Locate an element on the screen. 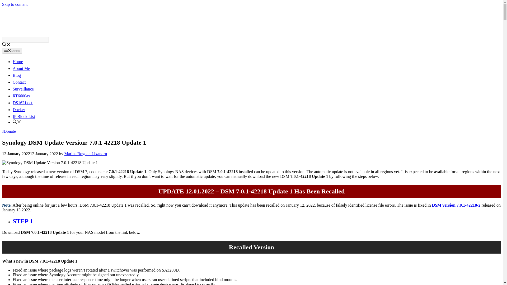  Docker is located at coordinates (19, 110).